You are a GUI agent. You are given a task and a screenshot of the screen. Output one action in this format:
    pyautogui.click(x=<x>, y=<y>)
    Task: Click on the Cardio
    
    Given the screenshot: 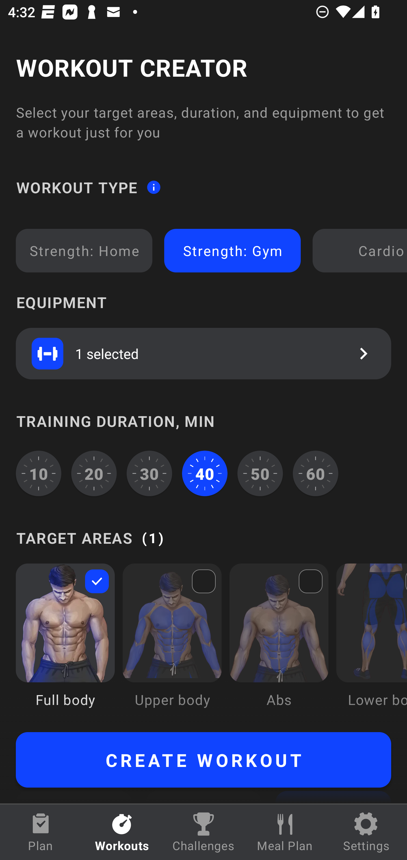 What is the action you would take?
    pyautogui.click(x=362, y=251)
    